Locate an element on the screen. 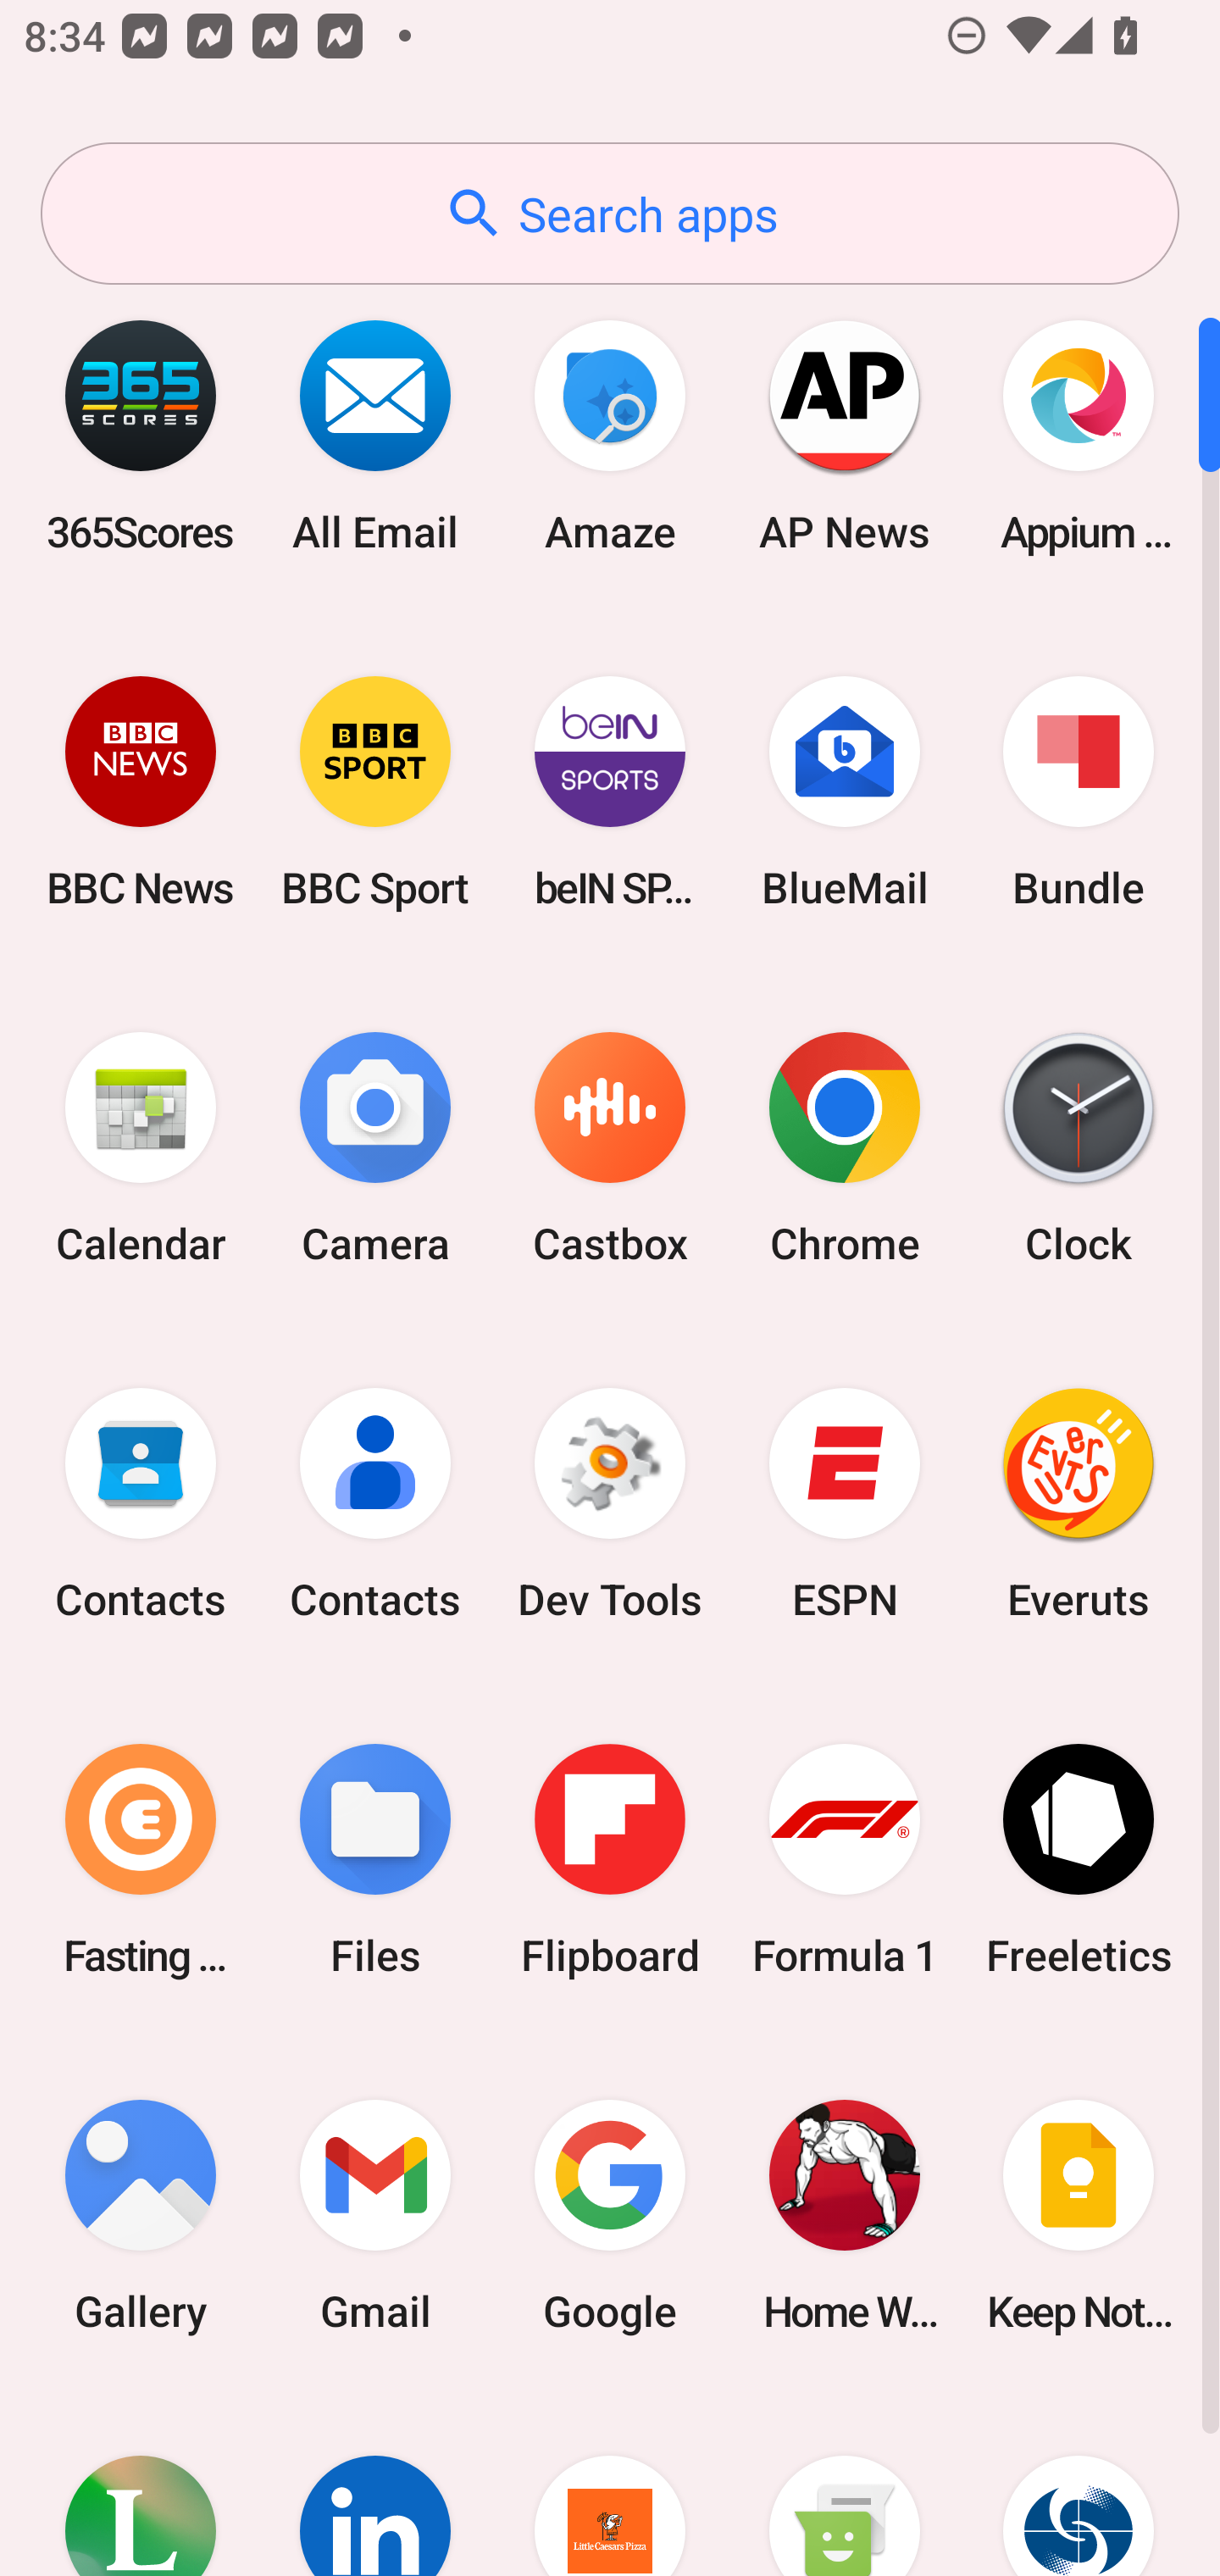  BBC News is located at coordinates (141, 791).